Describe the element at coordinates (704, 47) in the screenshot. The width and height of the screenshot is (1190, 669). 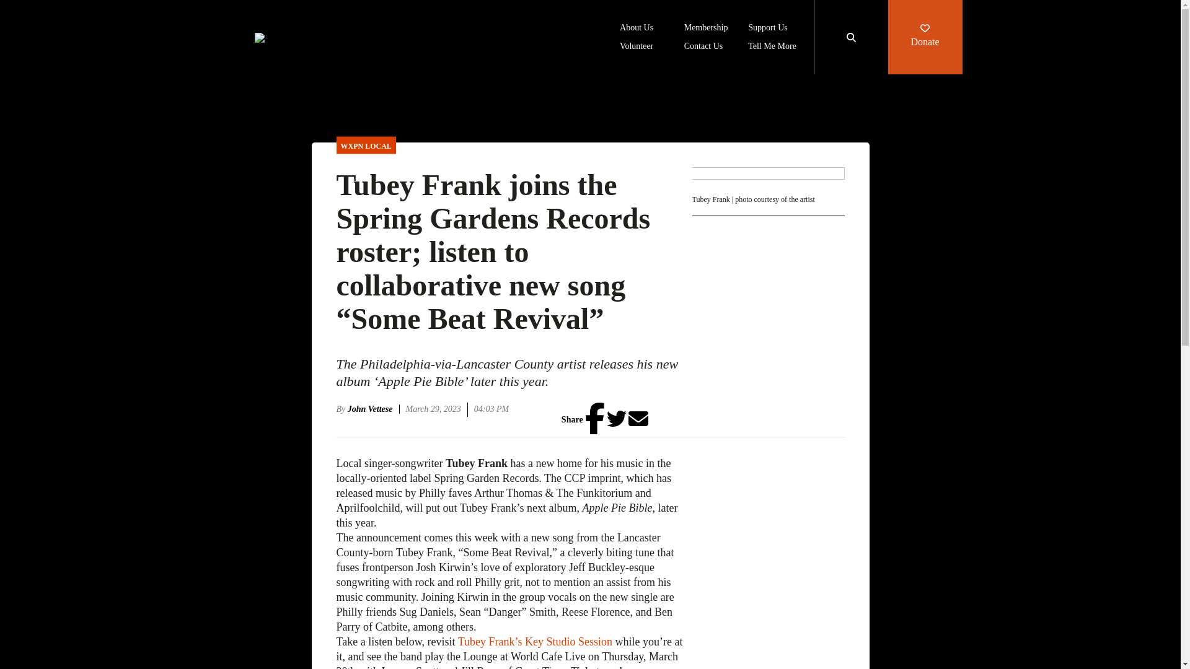
I see `Contact Us` at that location.